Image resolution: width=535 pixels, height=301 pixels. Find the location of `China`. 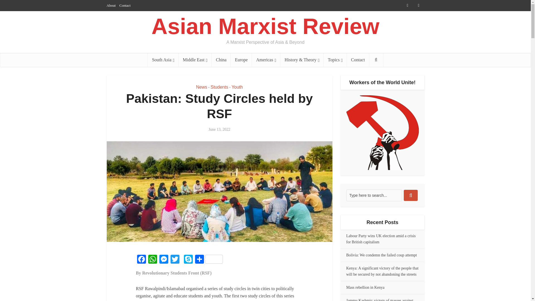

China is located at coordinates (221, 60).